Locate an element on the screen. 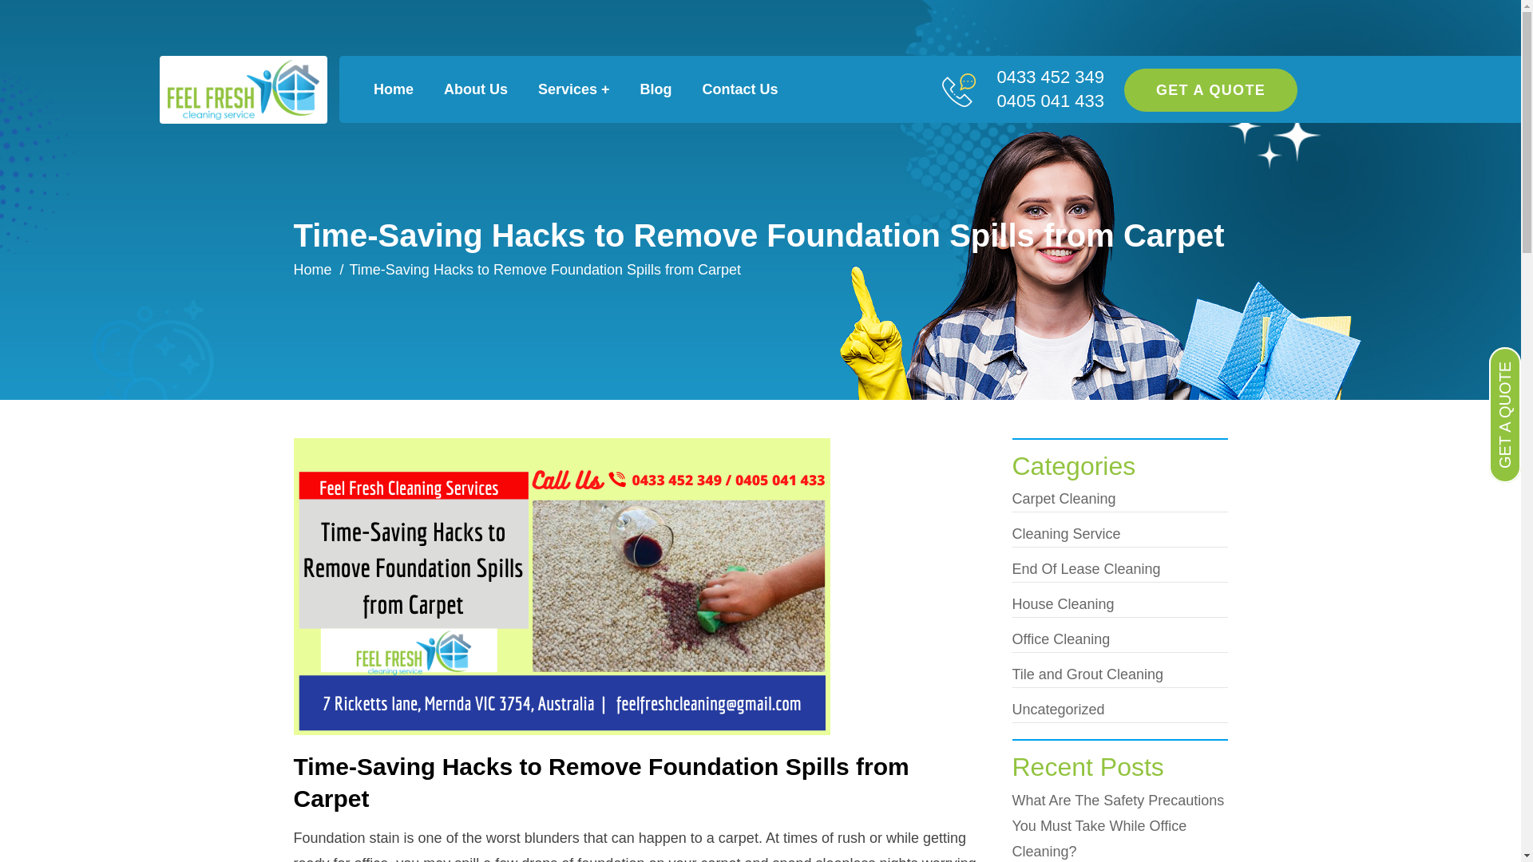 The width and height of the screenshot is (1533, 862). Uncategorized is located at coordinates (1120, 710).